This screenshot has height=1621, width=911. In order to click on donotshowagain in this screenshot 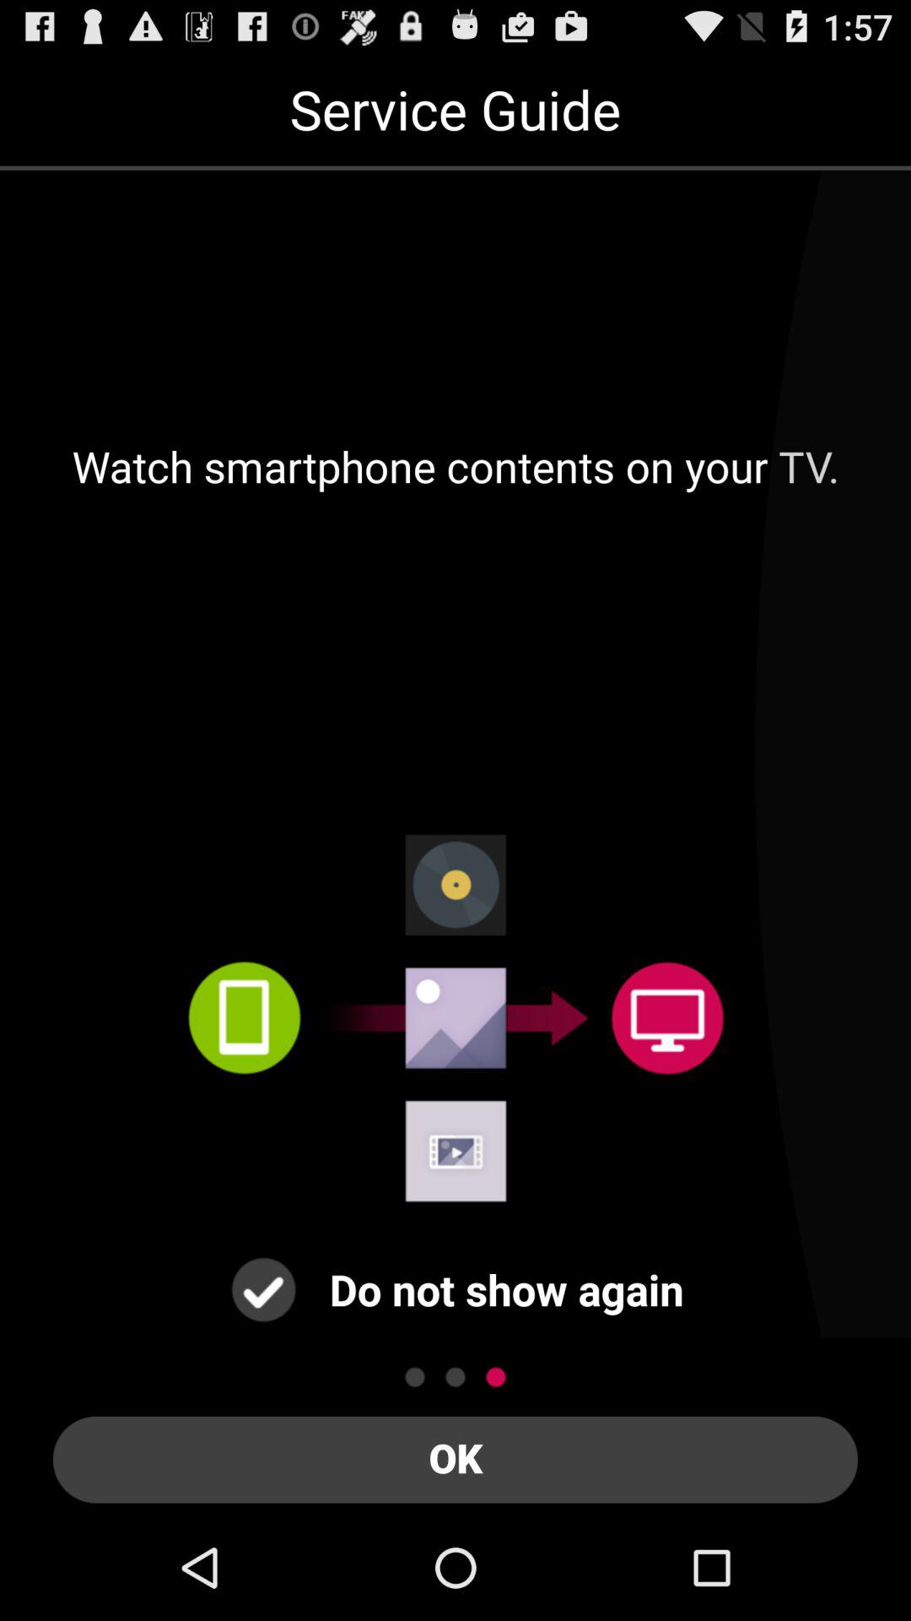, I will do `click(263, 1290)`.